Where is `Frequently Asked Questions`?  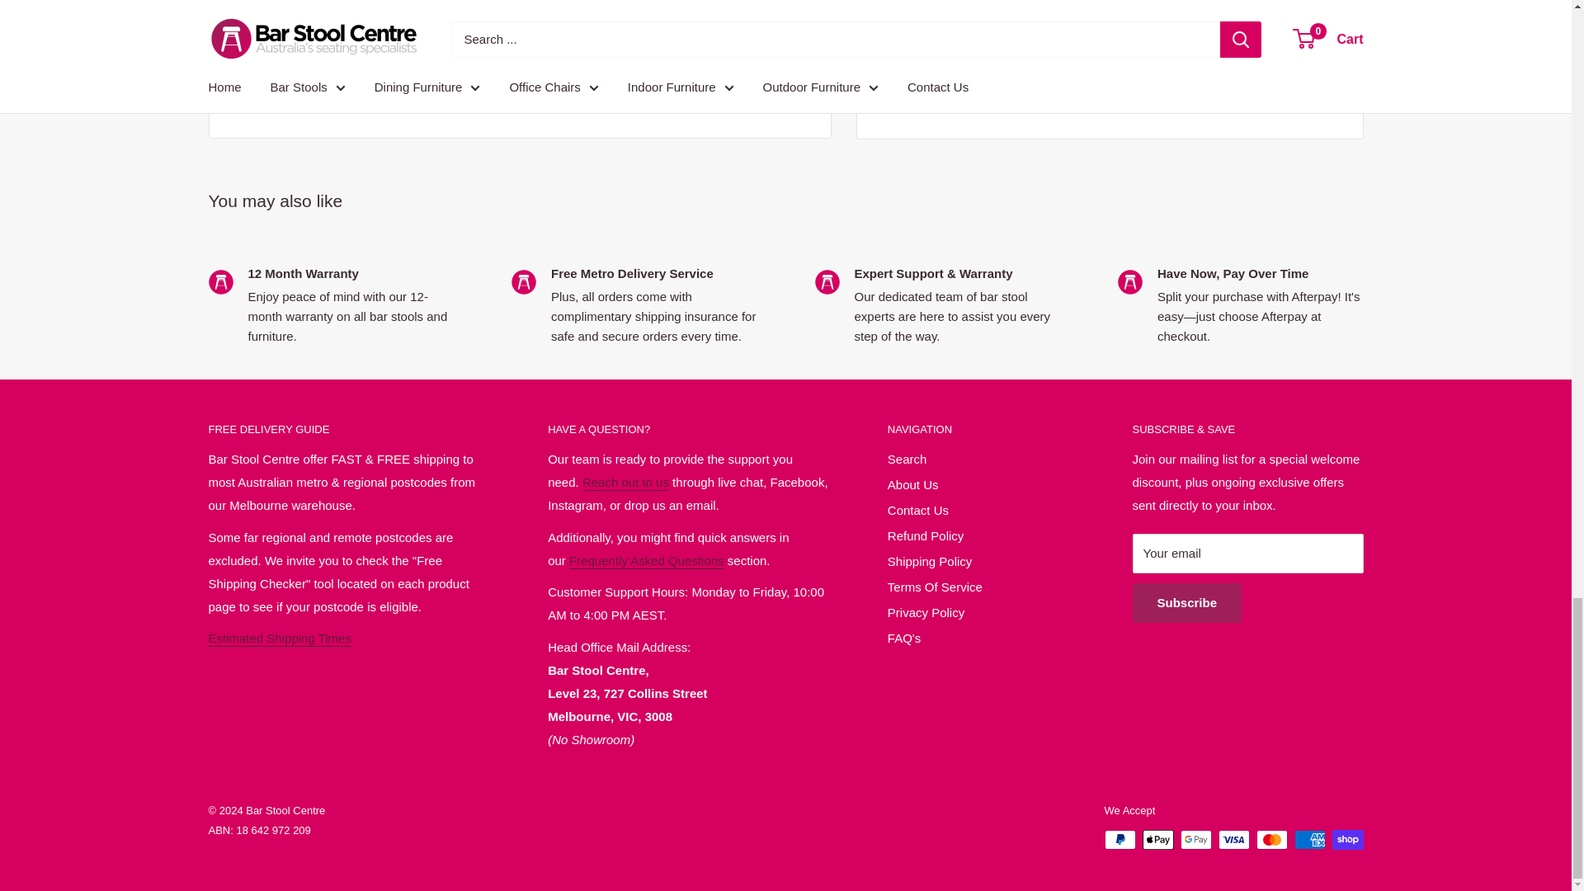 Frequently Asked Questions is located at coordinates (646, 559).